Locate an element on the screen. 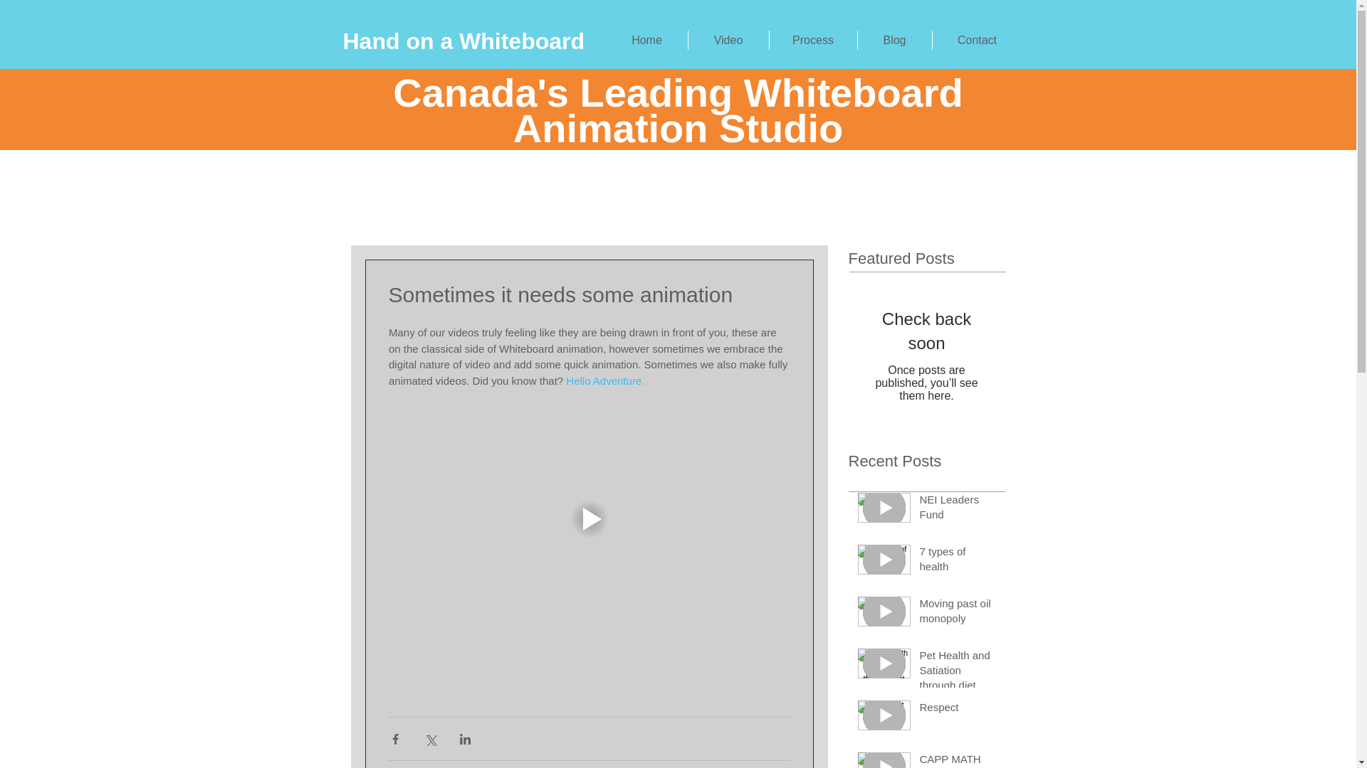  Home is located at coordinates (646, 40).